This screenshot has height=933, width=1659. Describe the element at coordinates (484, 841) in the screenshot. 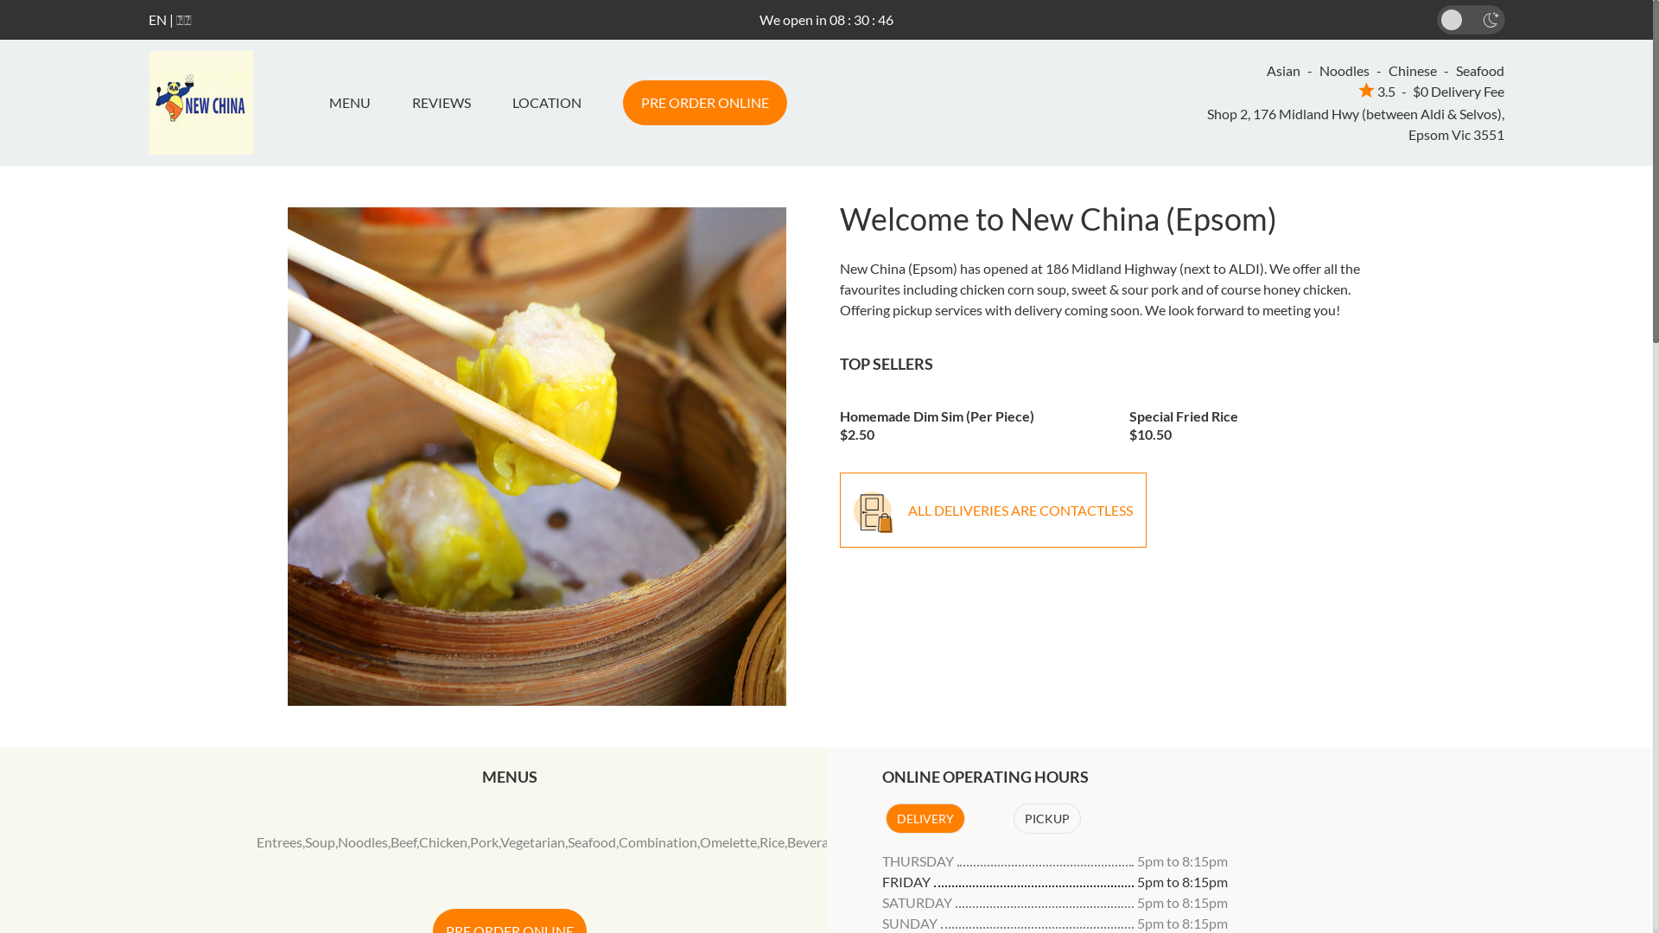

I see `Pork` at that location.